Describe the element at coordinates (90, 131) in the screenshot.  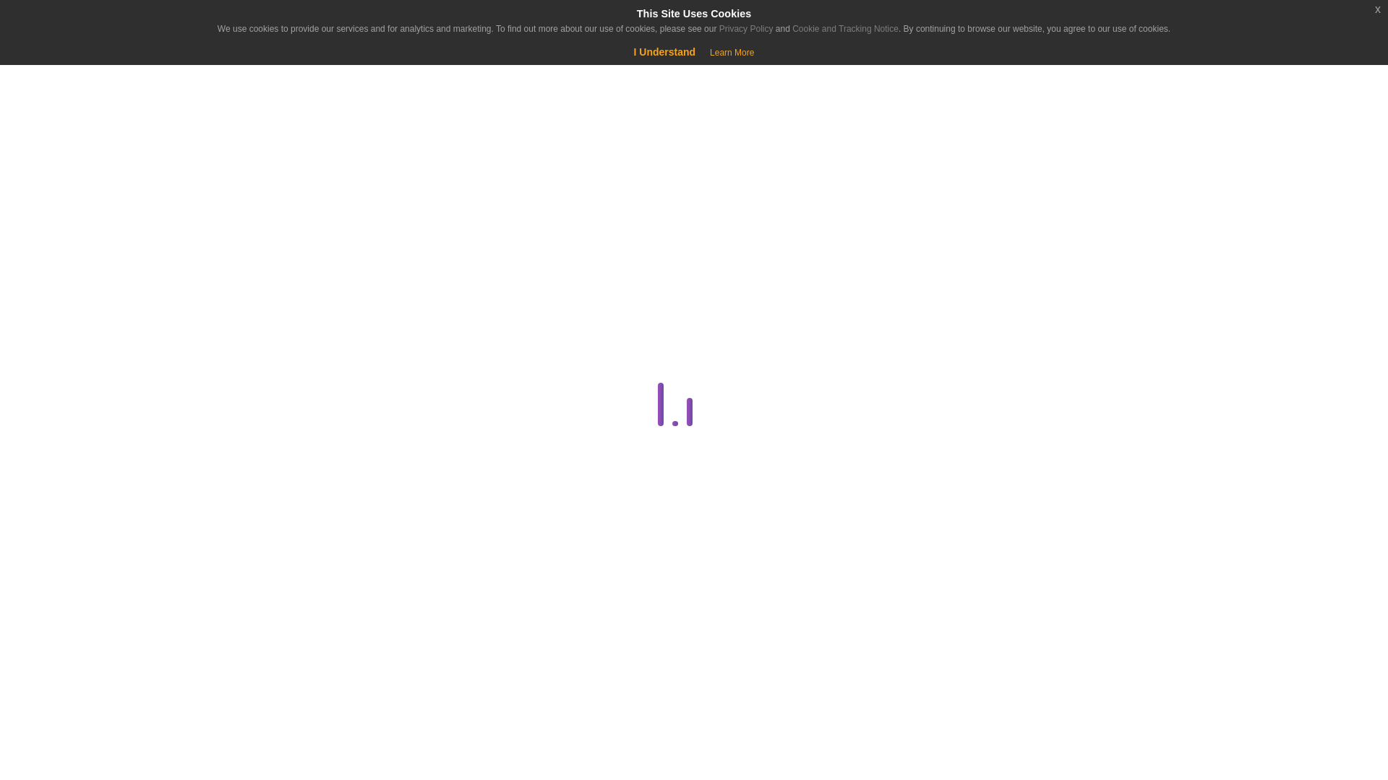
I see `Home` at that location.